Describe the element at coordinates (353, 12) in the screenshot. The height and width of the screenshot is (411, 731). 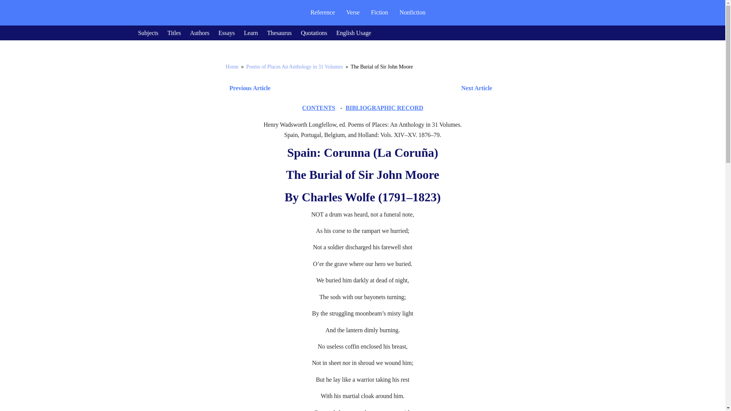
I see `Verse` at that location.